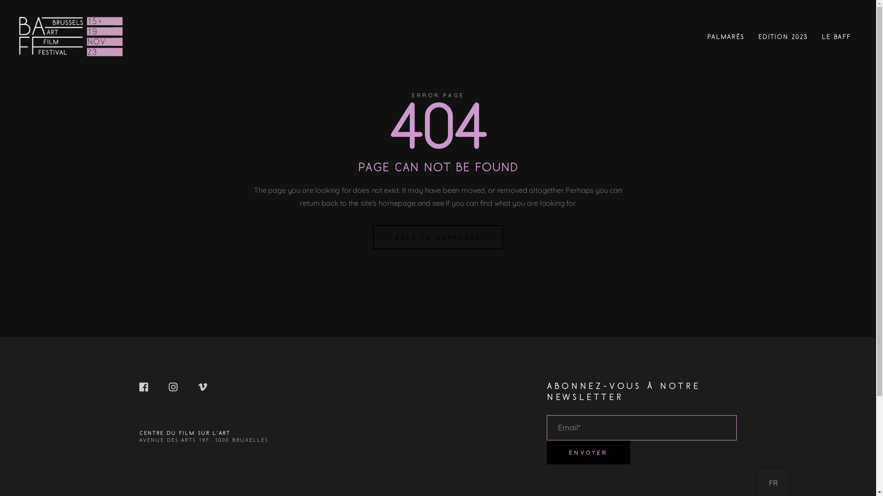 This screenshot has height=496, width=883. What do you see at coordinates (588, 452) in the screenshot?
I see `Envoyer` at bounding box center [588, 452].